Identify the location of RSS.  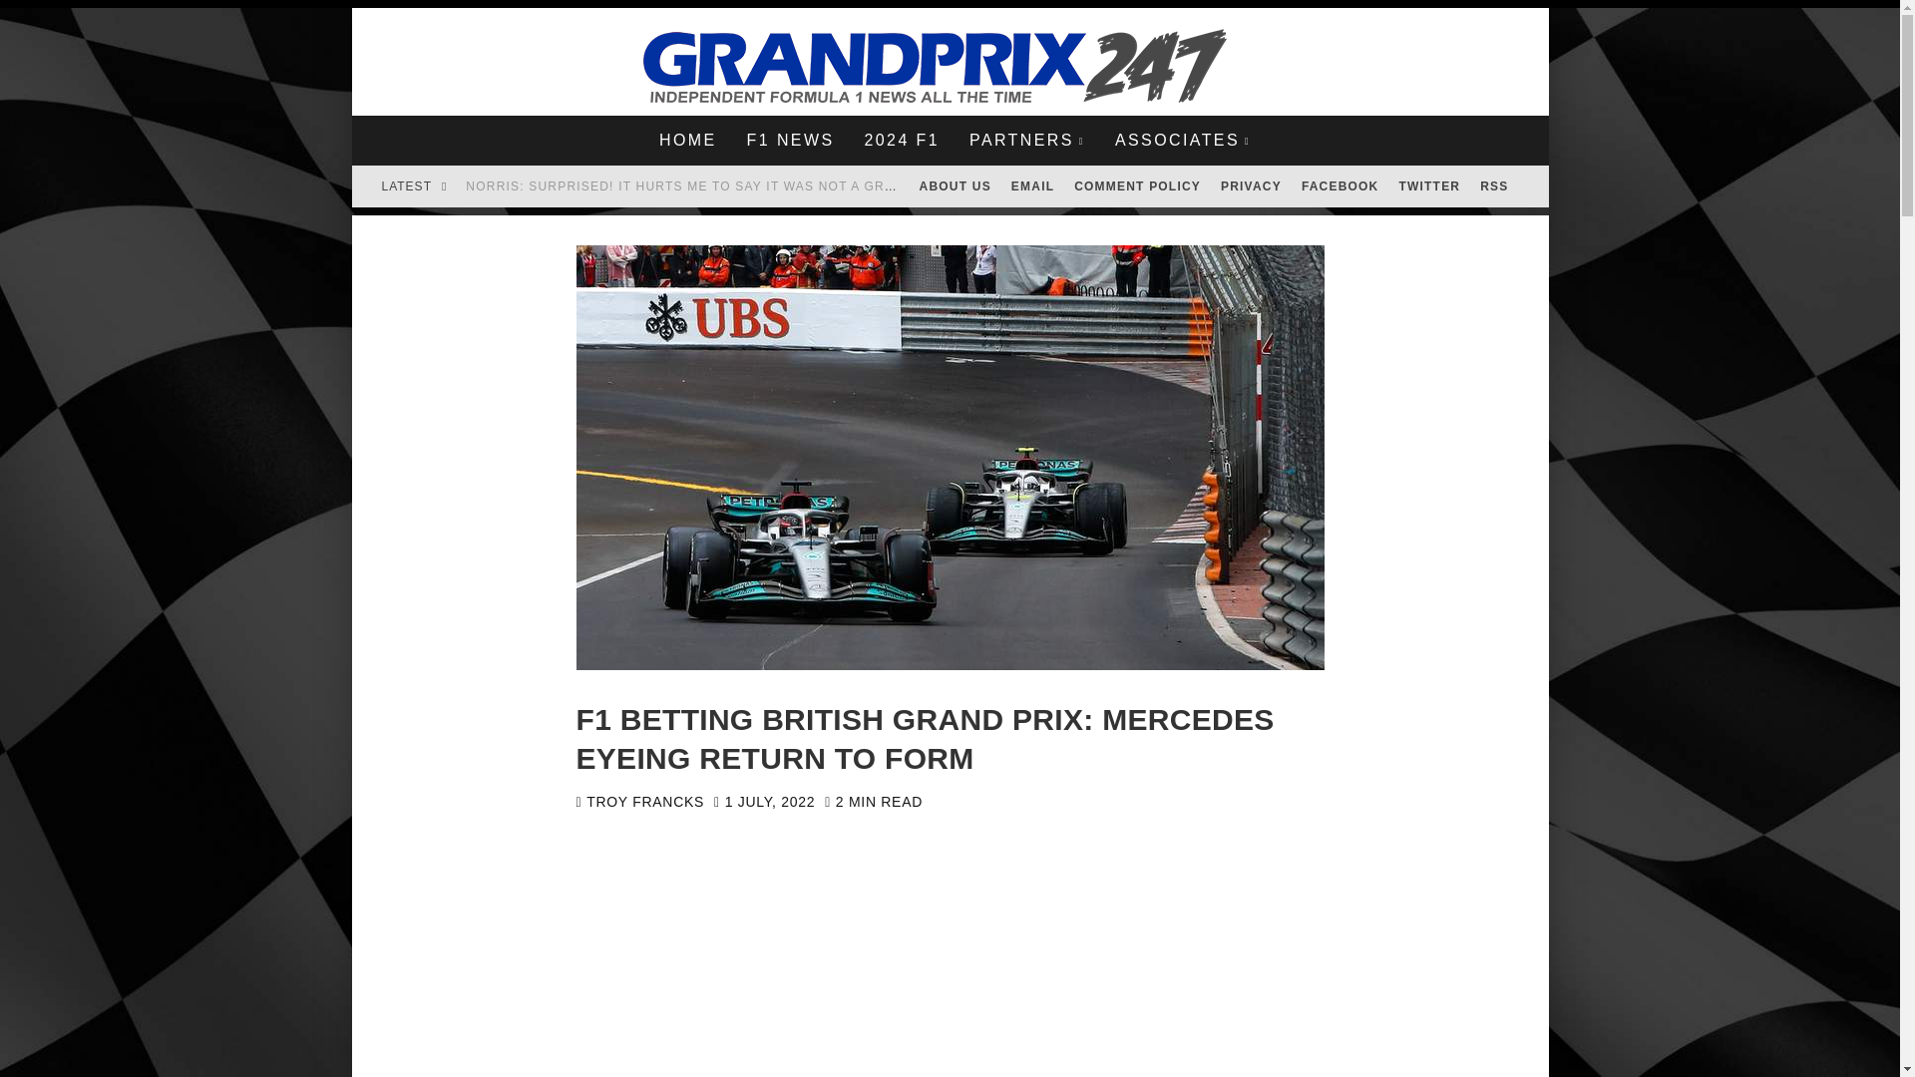
(1494, 186).